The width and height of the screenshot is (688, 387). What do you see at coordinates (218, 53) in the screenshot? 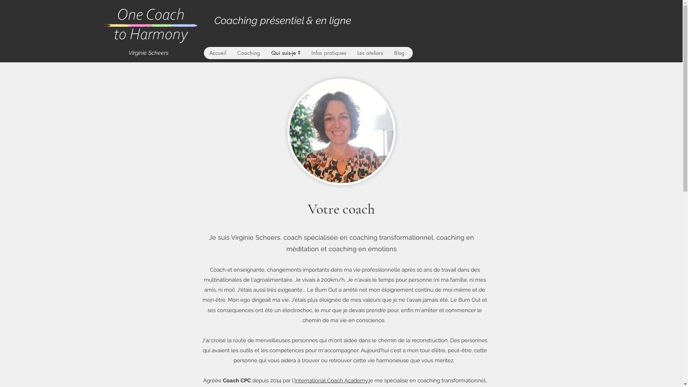
I see `Accueil` at bounding box center [218, 53].